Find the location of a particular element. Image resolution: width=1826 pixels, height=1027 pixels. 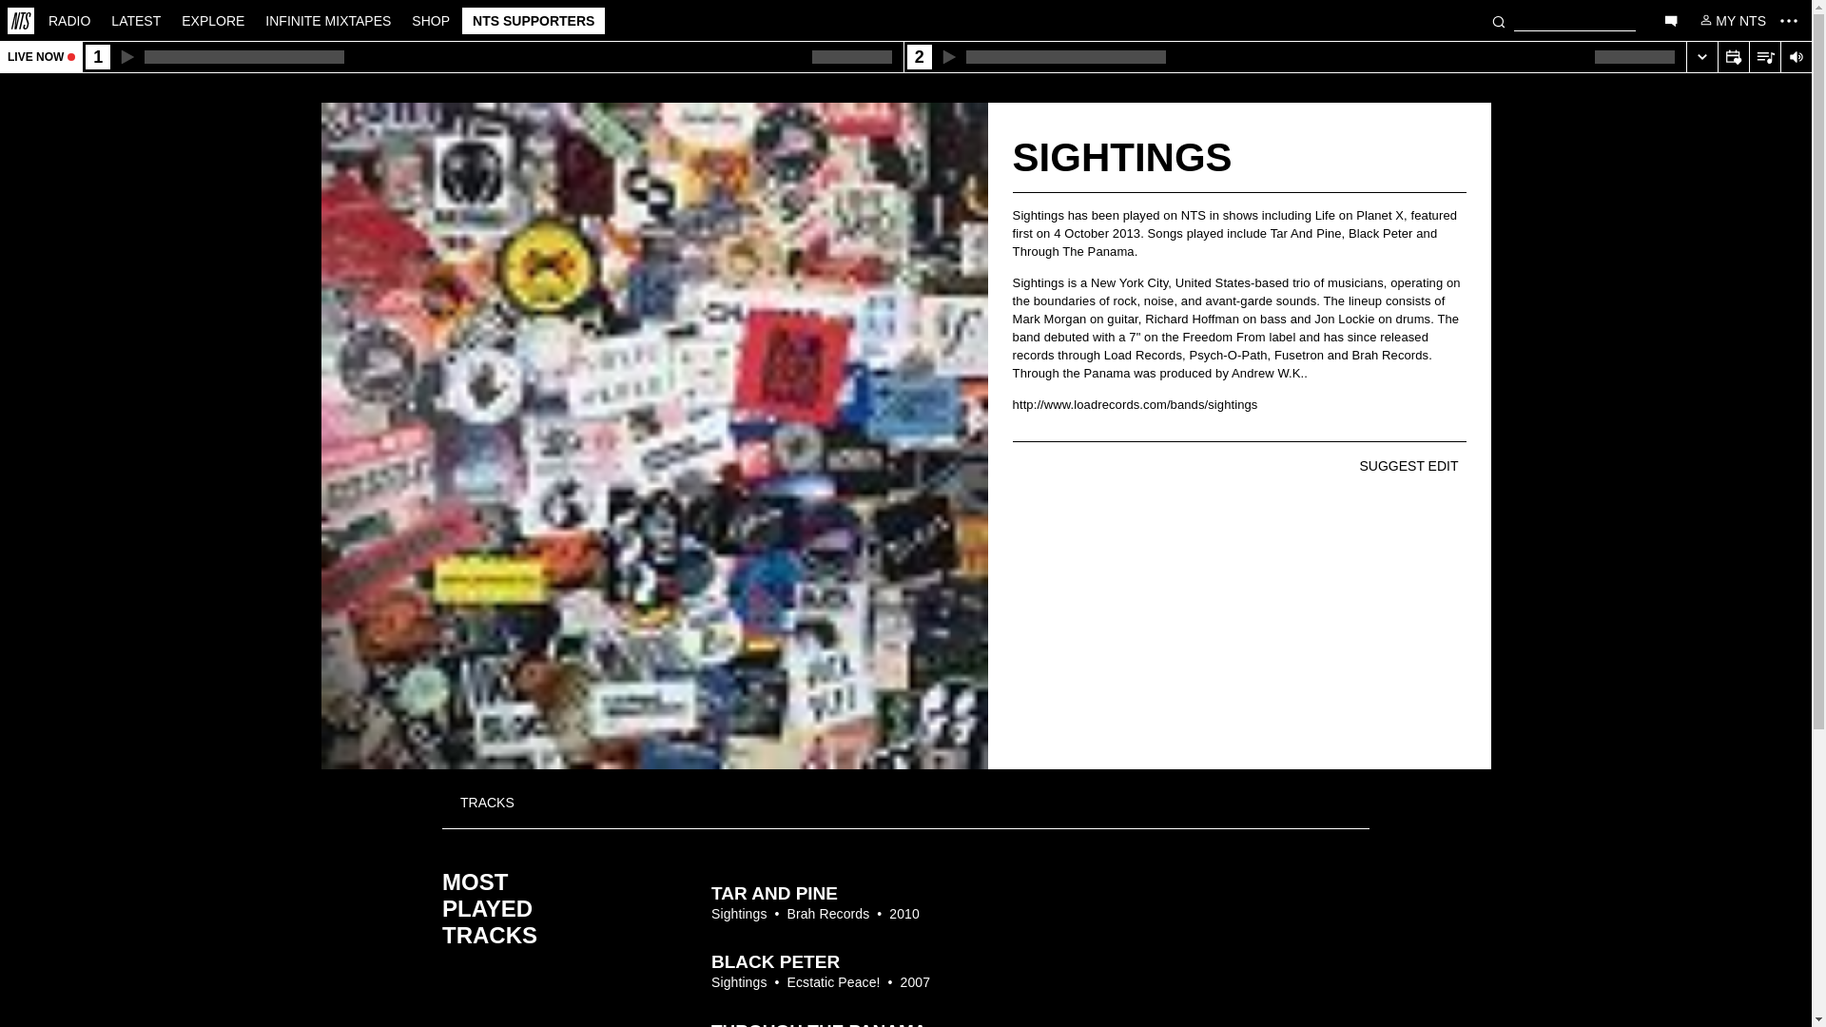

RADIO is located at coordinates (68, 19).